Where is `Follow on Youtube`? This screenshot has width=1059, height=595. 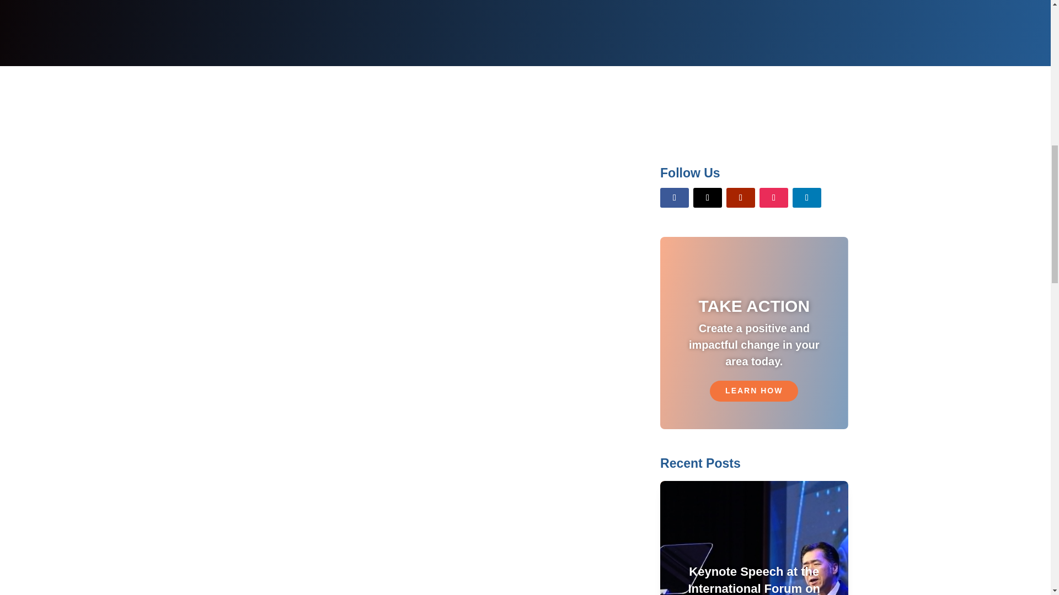
Follow on Youtube is located at coordinates (740, 197).